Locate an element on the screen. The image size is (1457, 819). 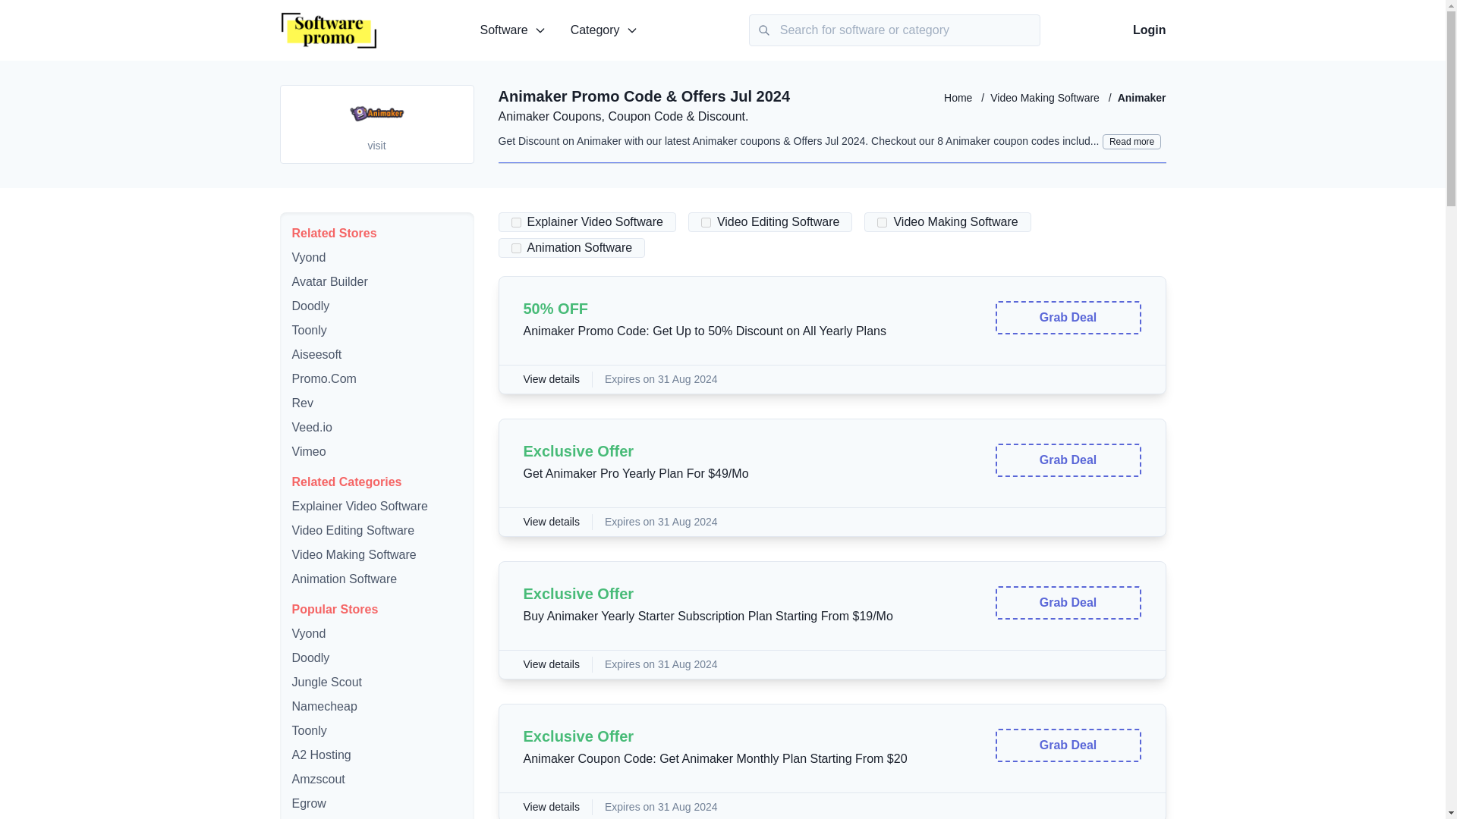
Animation Software is located at coordinates (344, 579).